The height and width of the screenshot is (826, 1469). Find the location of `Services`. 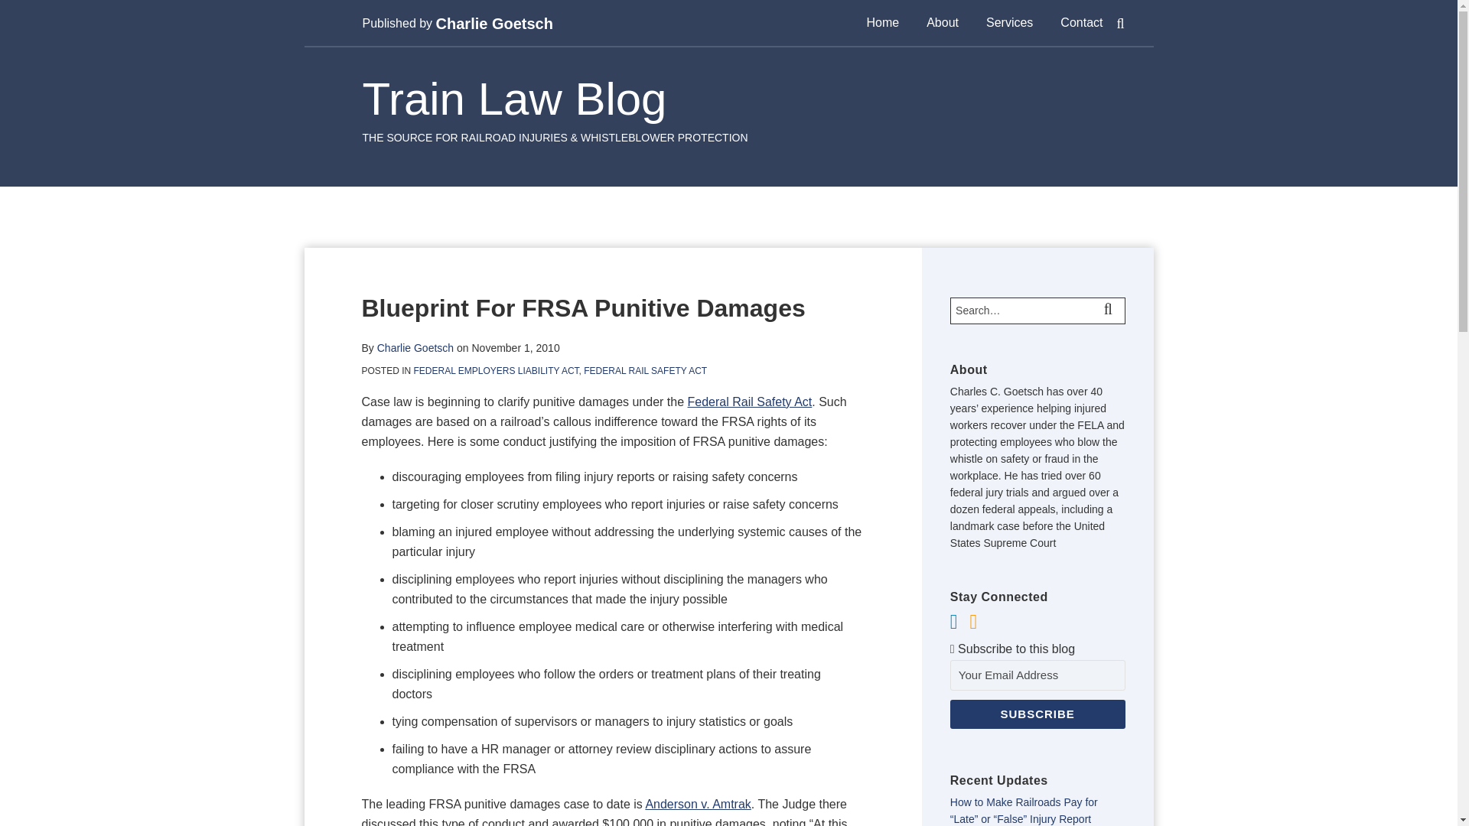

Services is located at coordinates (1008, 23).